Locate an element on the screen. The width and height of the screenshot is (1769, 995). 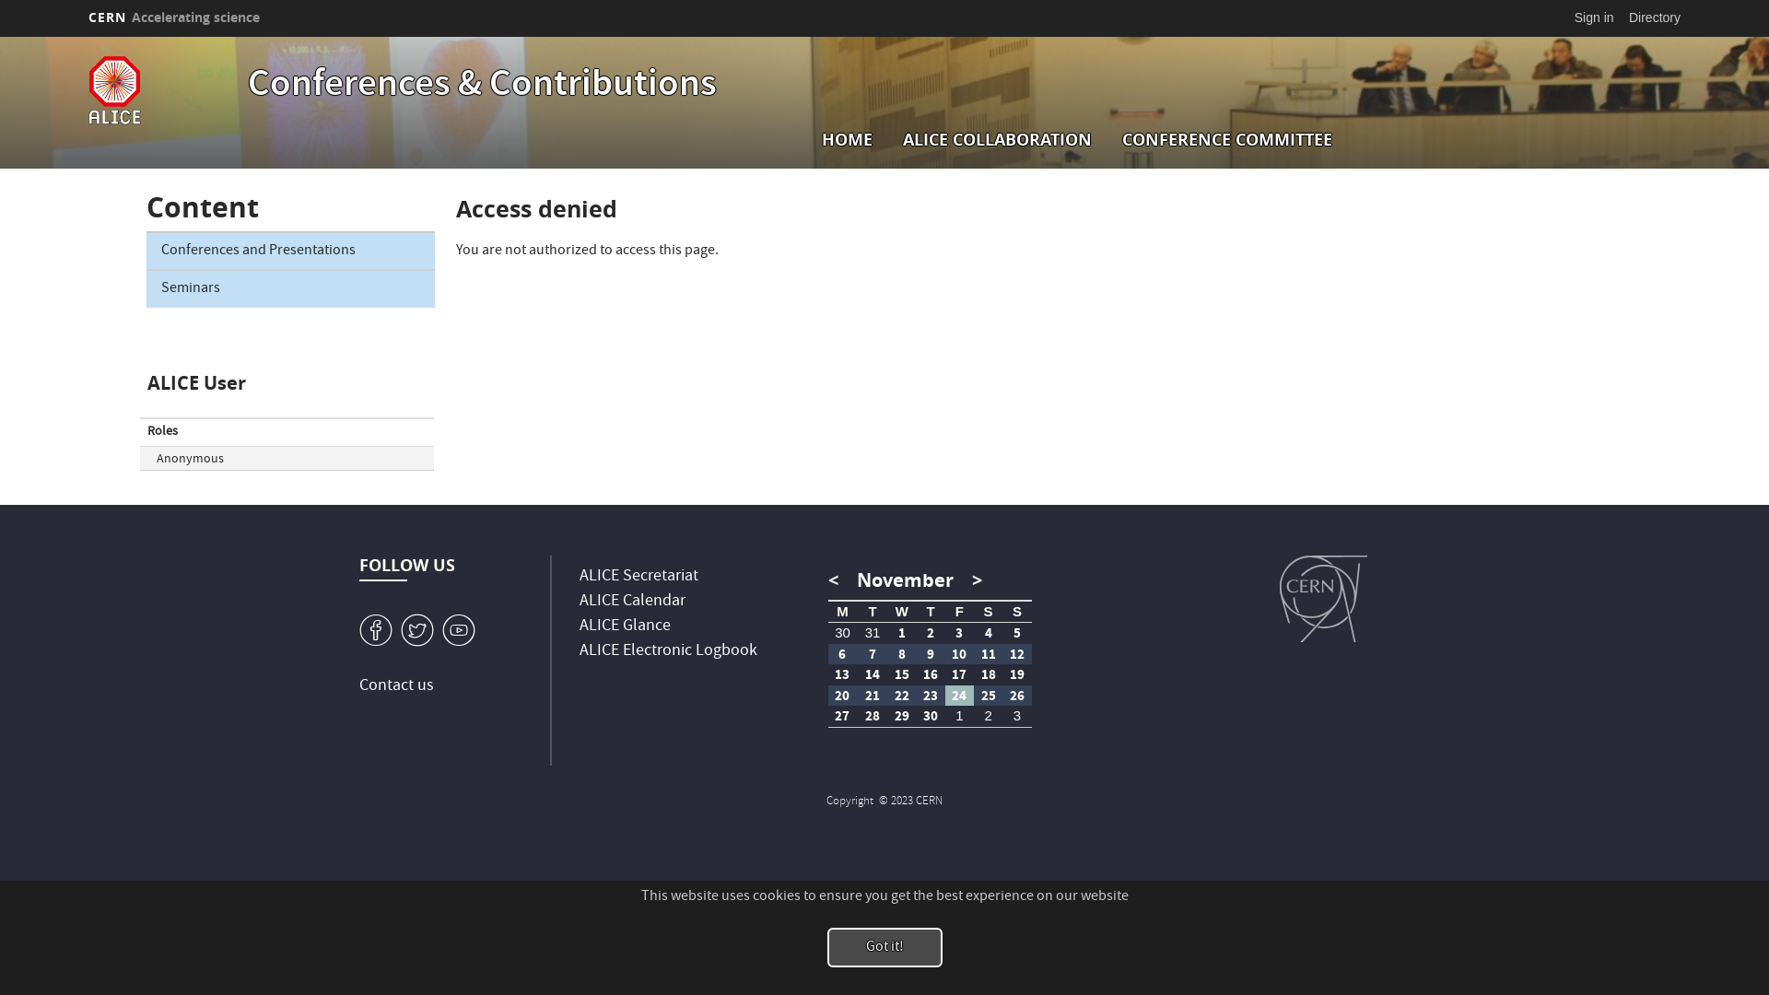
25 is located at coordinates (989, 696).